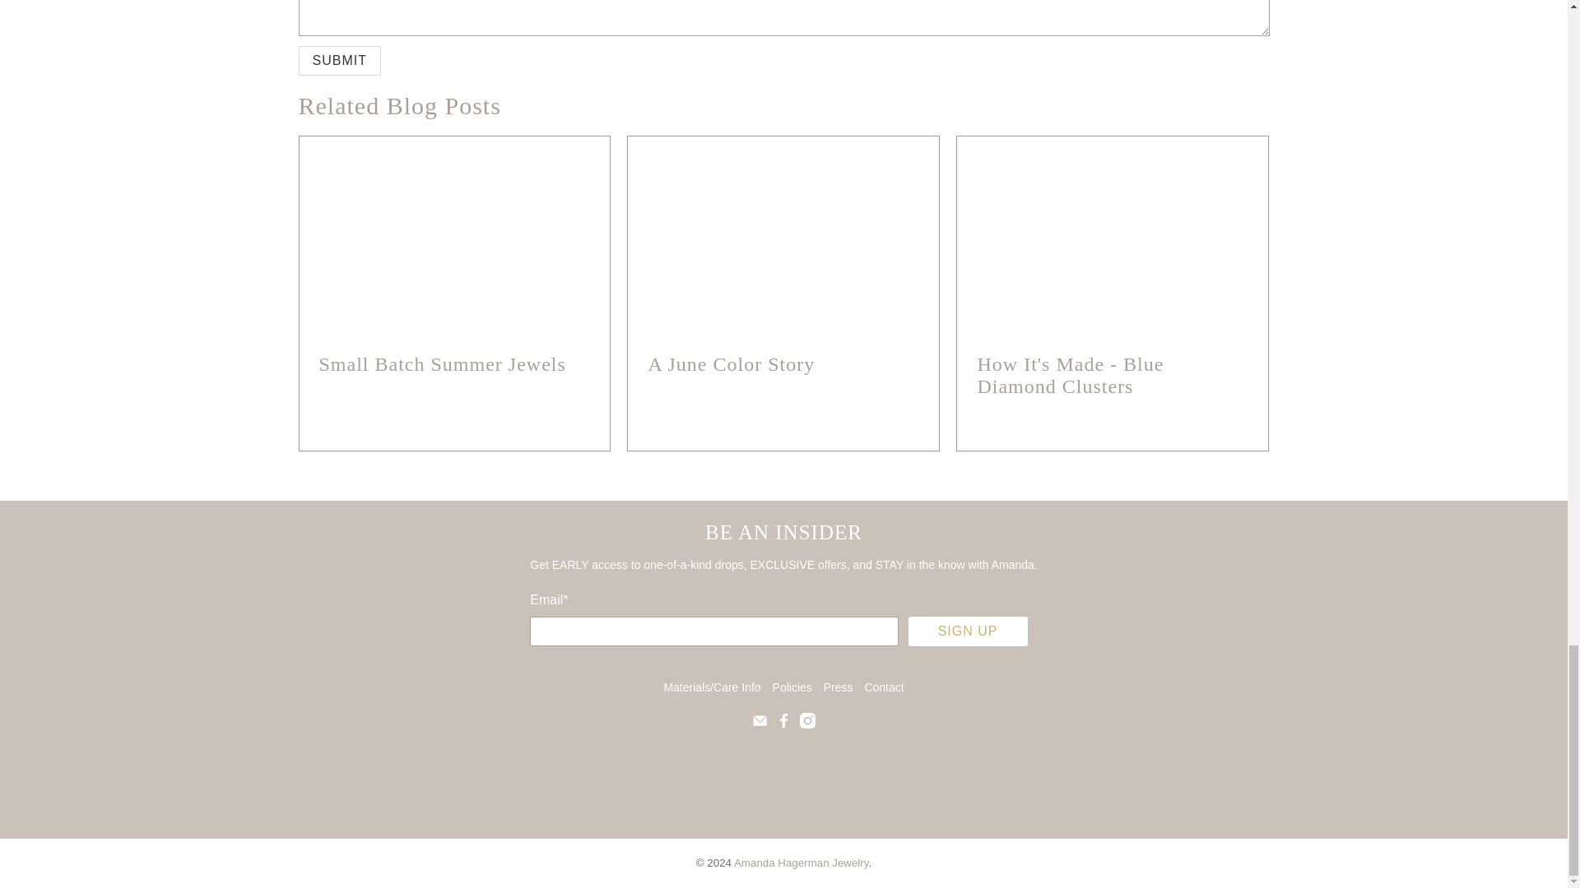 The width and height of the screenshot is (1580, 888). Describe the element at coordinates (783, 724) in the screenshot. I see `Amanda Hagerman Jewelry on Facebook` at that location.